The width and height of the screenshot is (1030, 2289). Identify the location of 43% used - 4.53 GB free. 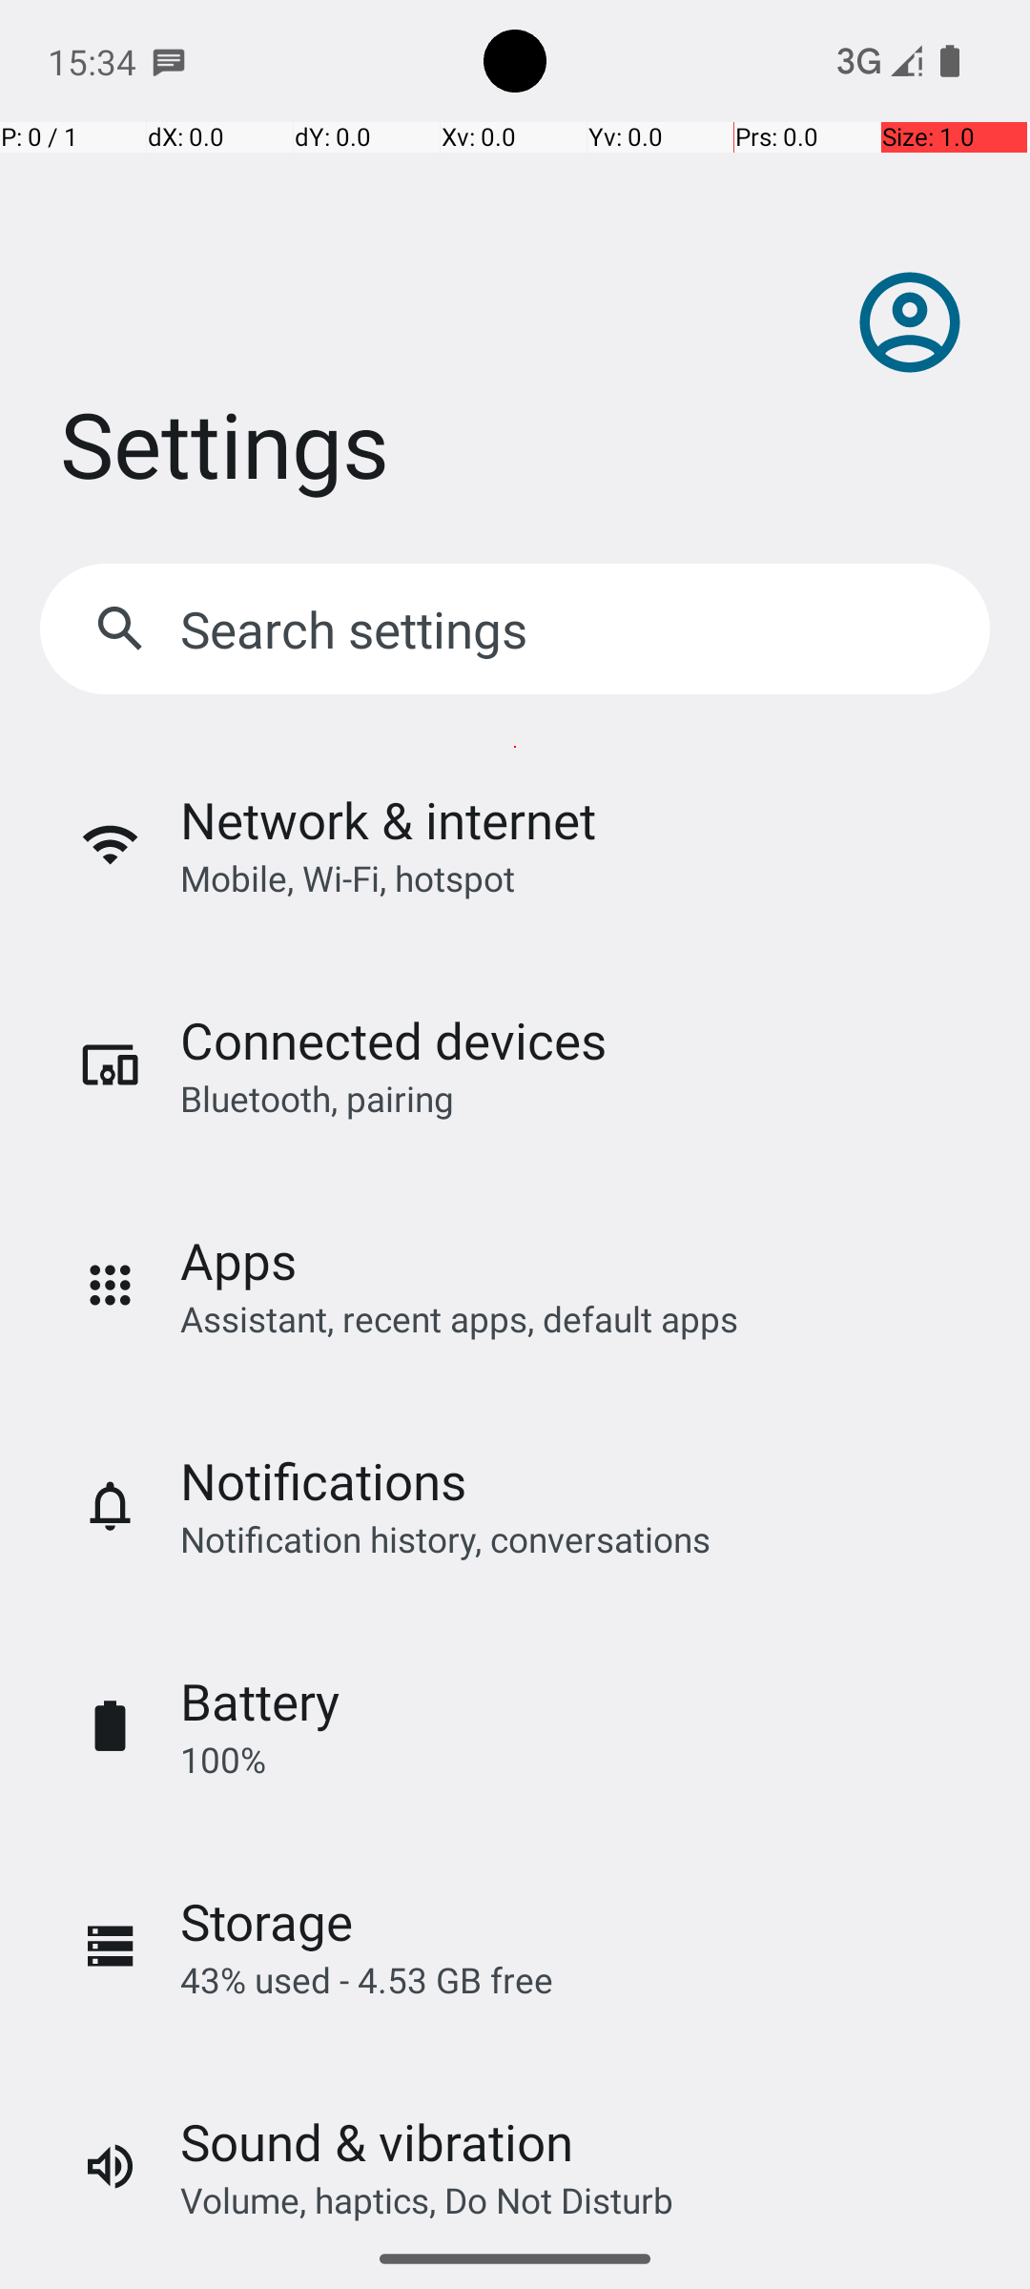
(366, 1980).